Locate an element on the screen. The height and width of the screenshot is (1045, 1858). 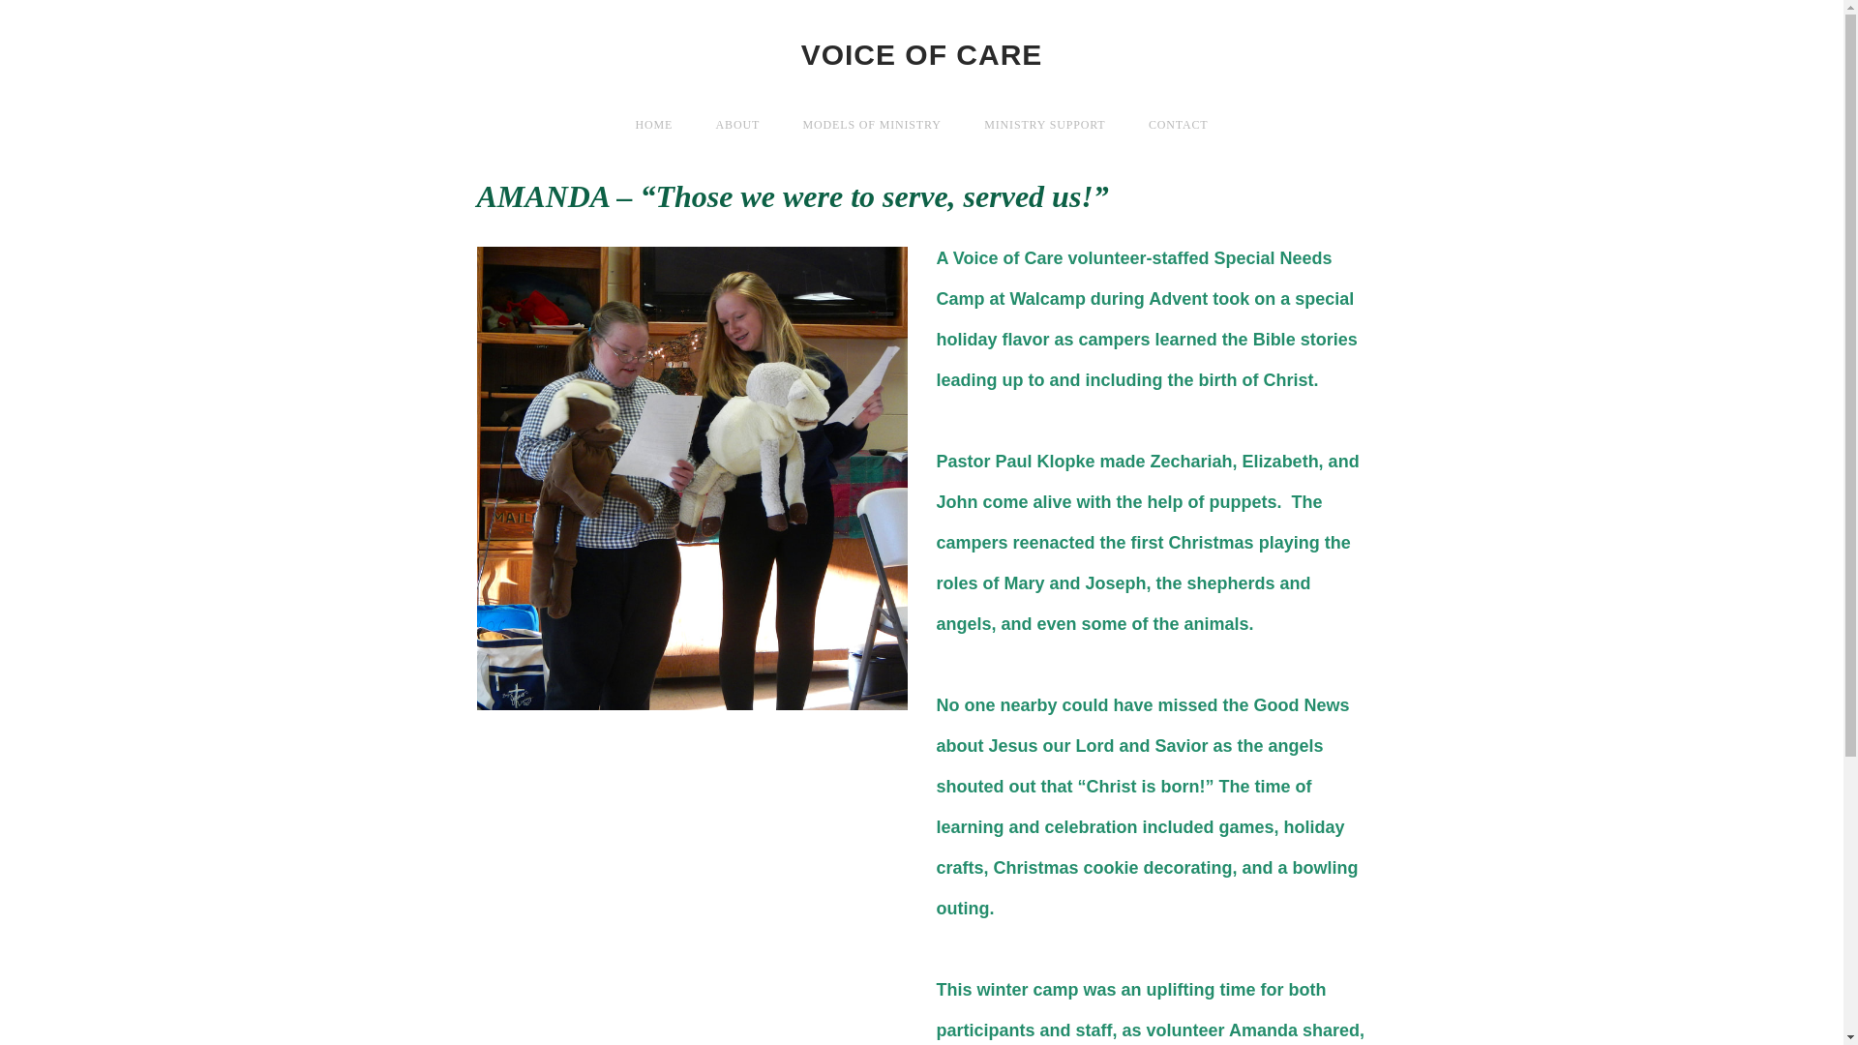
VOICE OF CARE is located at coordinates (921, 54).